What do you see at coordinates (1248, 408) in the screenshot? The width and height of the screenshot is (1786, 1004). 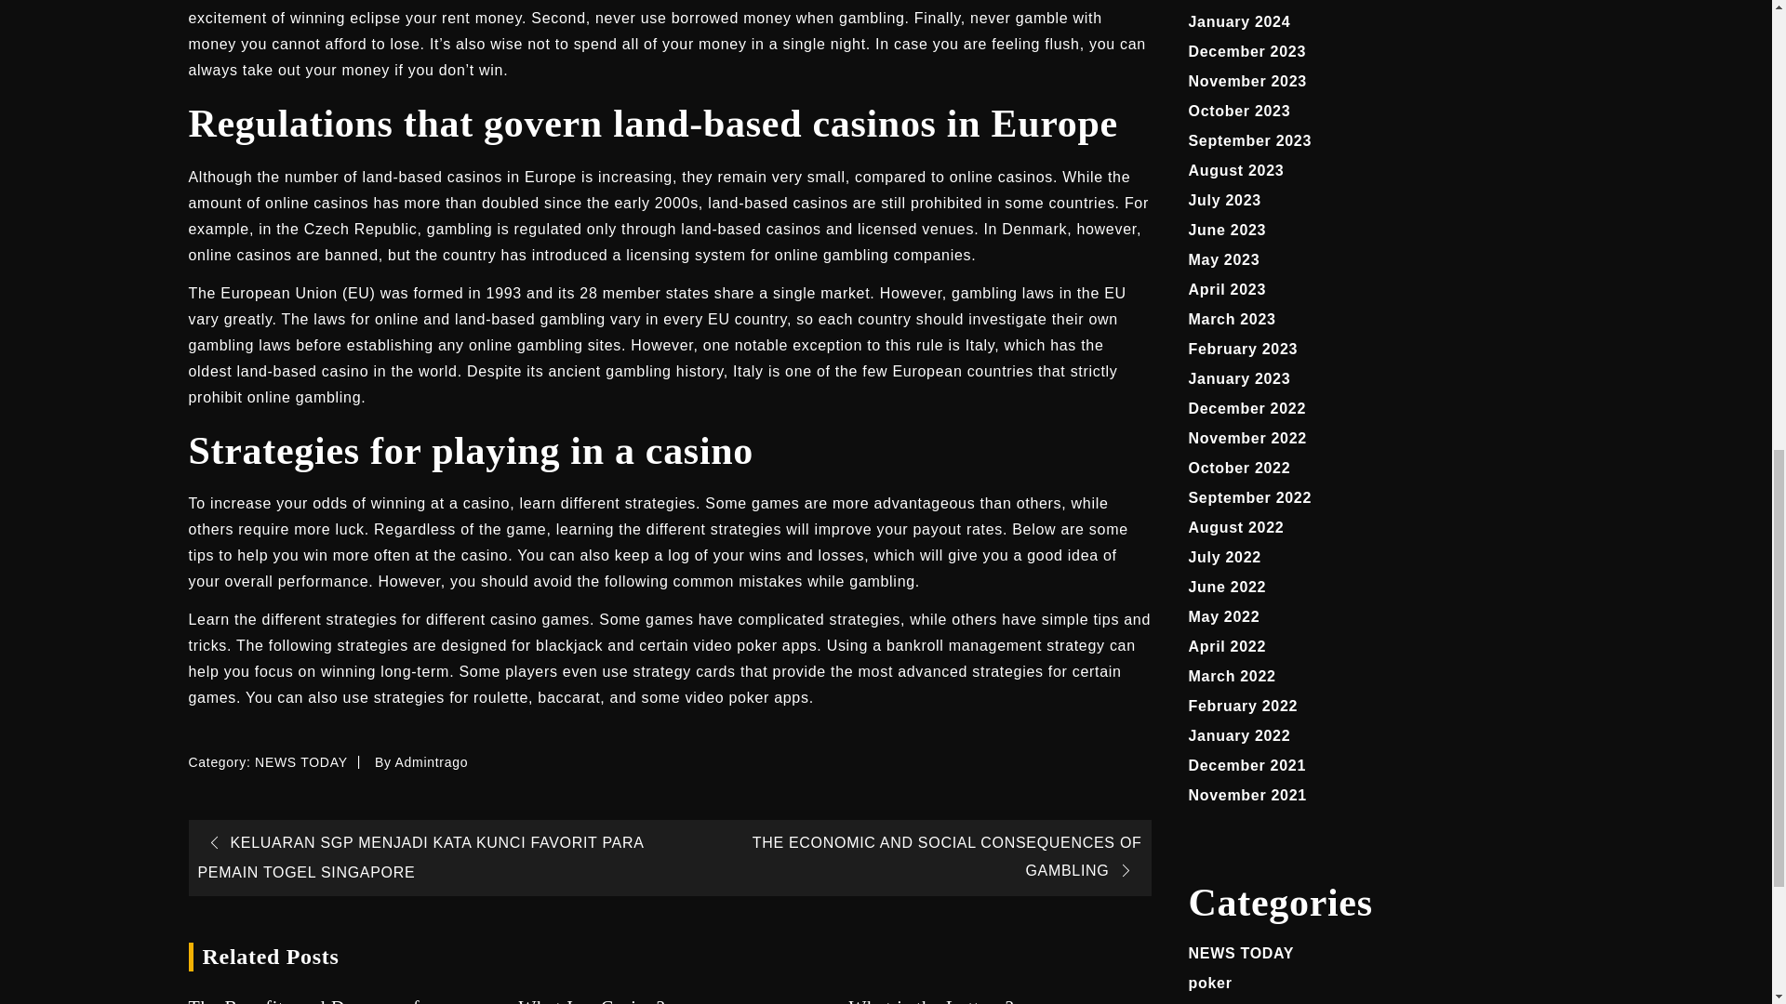 I see `December 2022` at bounding box center [1248, 408].